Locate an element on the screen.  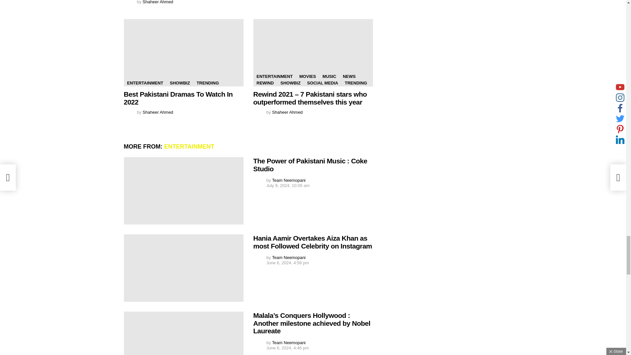
Posts by Shaheer Ahmed is located at coordinates (158, 112).